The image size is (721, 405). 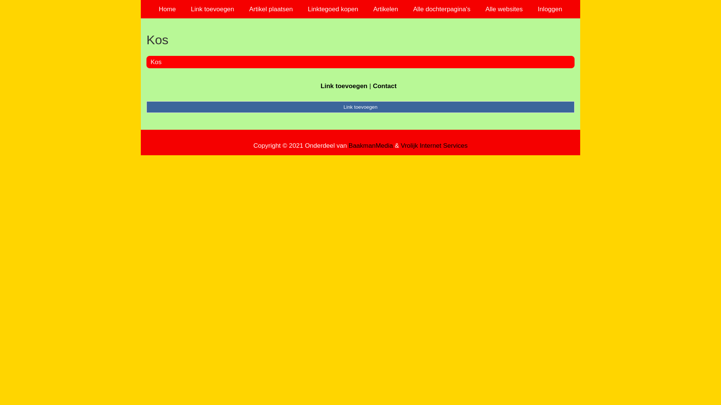 I want to click on Link toevoegen, so click(x=213, y=9).